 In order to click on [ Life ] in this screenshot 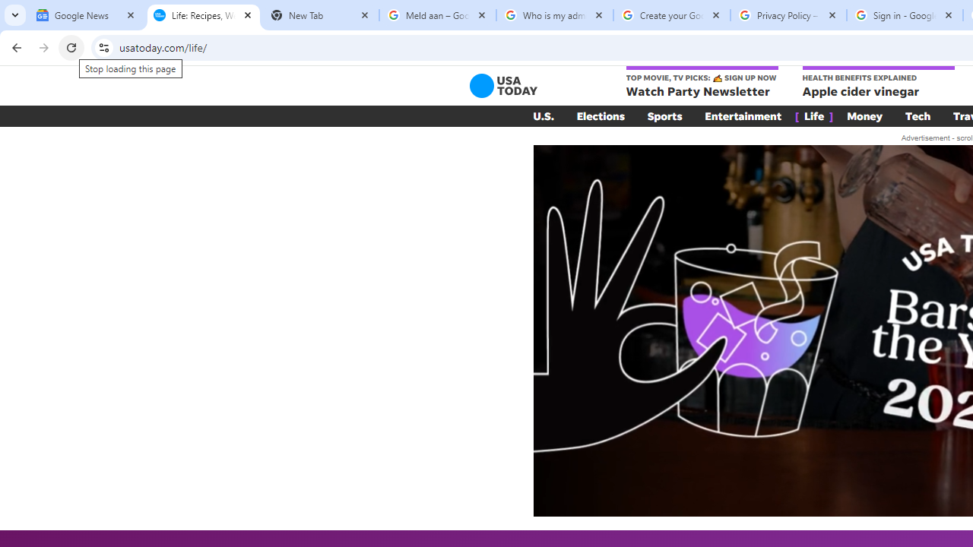, I will do `click(814, 115)`.